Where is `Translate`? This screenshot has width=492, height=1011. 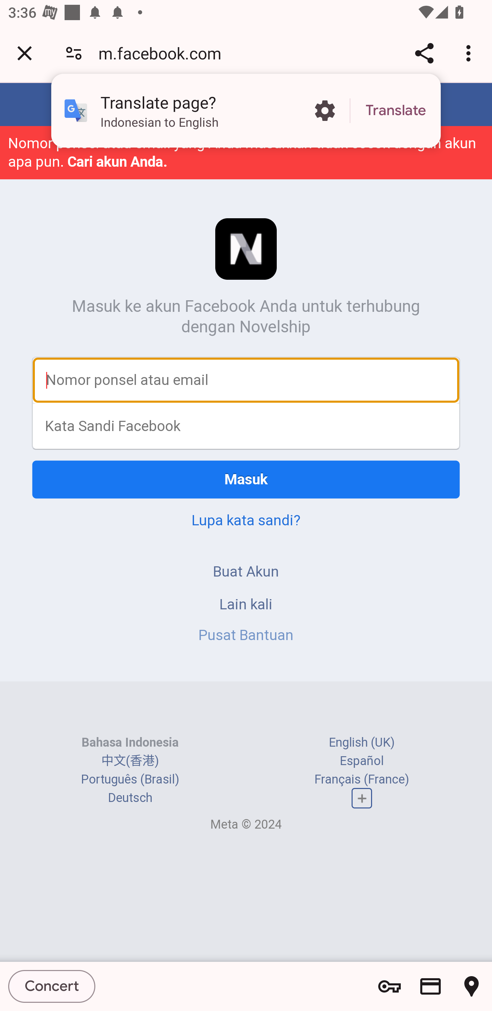 Translate is located at coordinates (396, 111).